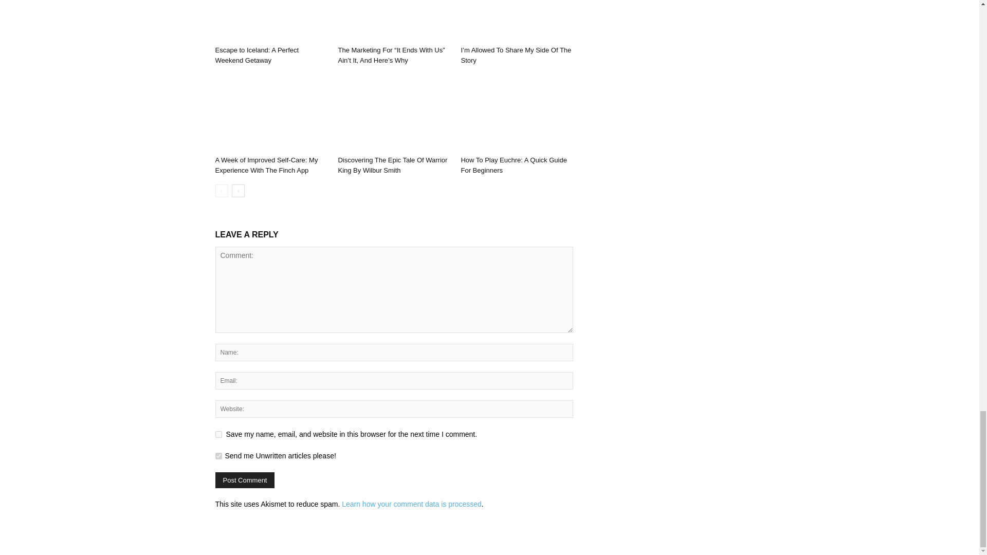  Describe the element at coordinates (245, 480) in the screenshot. I see `Post Comment` at that location.